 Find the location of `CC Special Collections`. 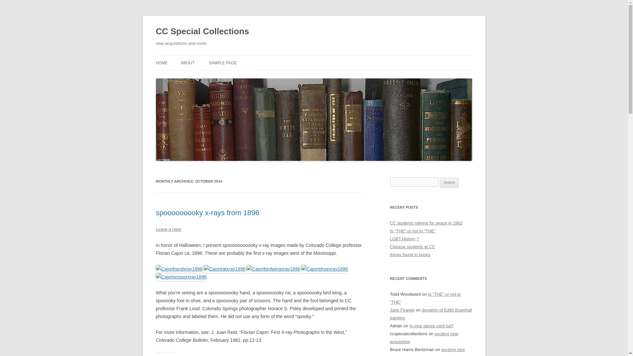

CC Special Collections is located at coordinates (202, 32).